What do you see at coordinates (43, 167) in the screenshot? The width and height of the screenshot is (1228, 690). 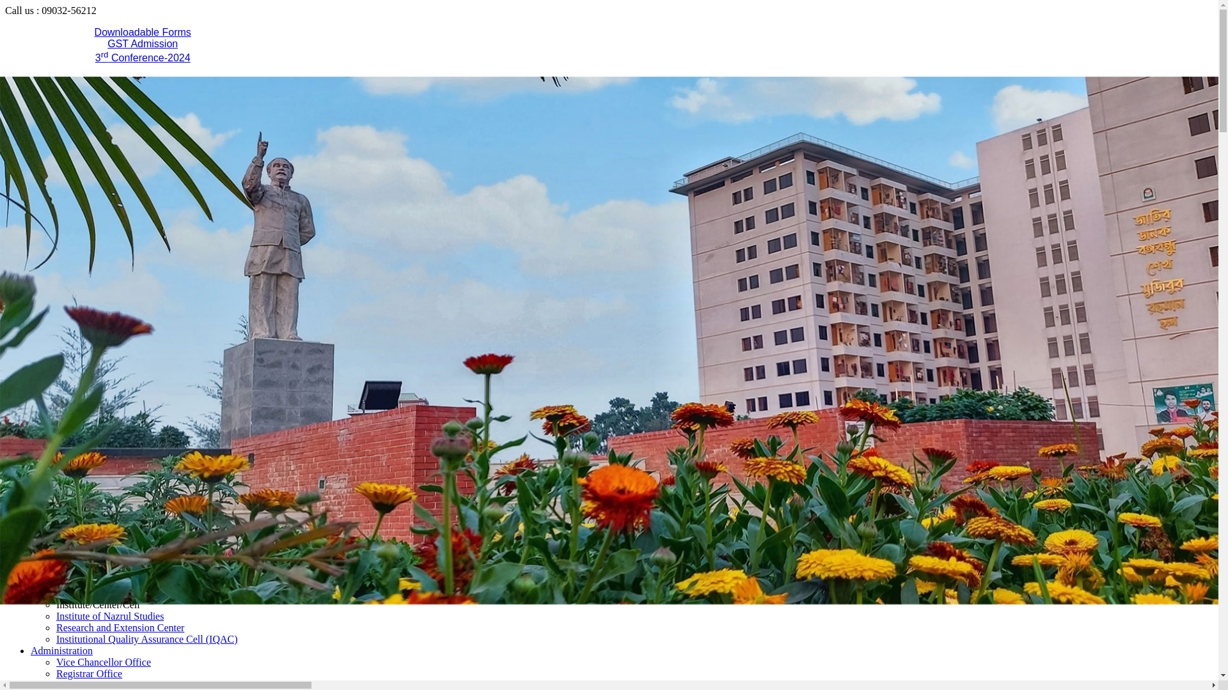 I see `Home` at bounding box center [43, 167].